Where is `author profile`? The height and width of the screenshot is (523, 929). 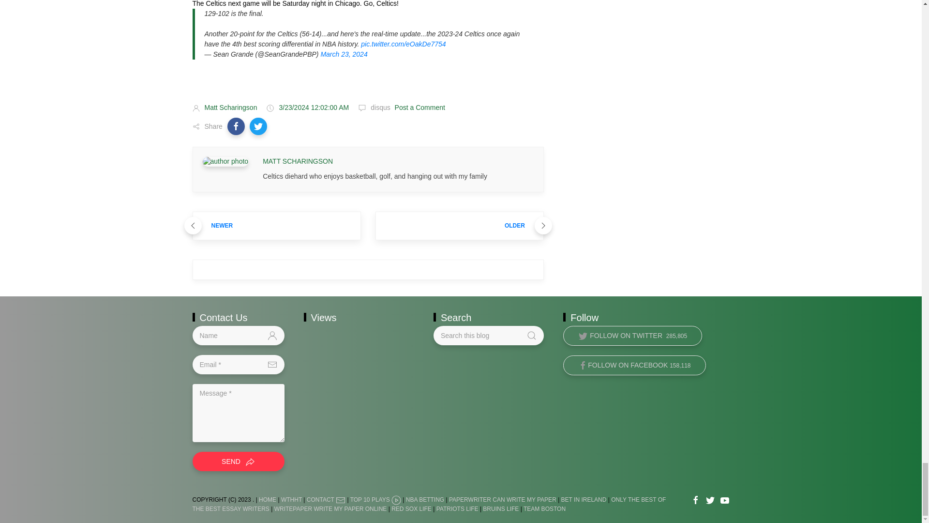 author profile is located at coordinates (225, 161).